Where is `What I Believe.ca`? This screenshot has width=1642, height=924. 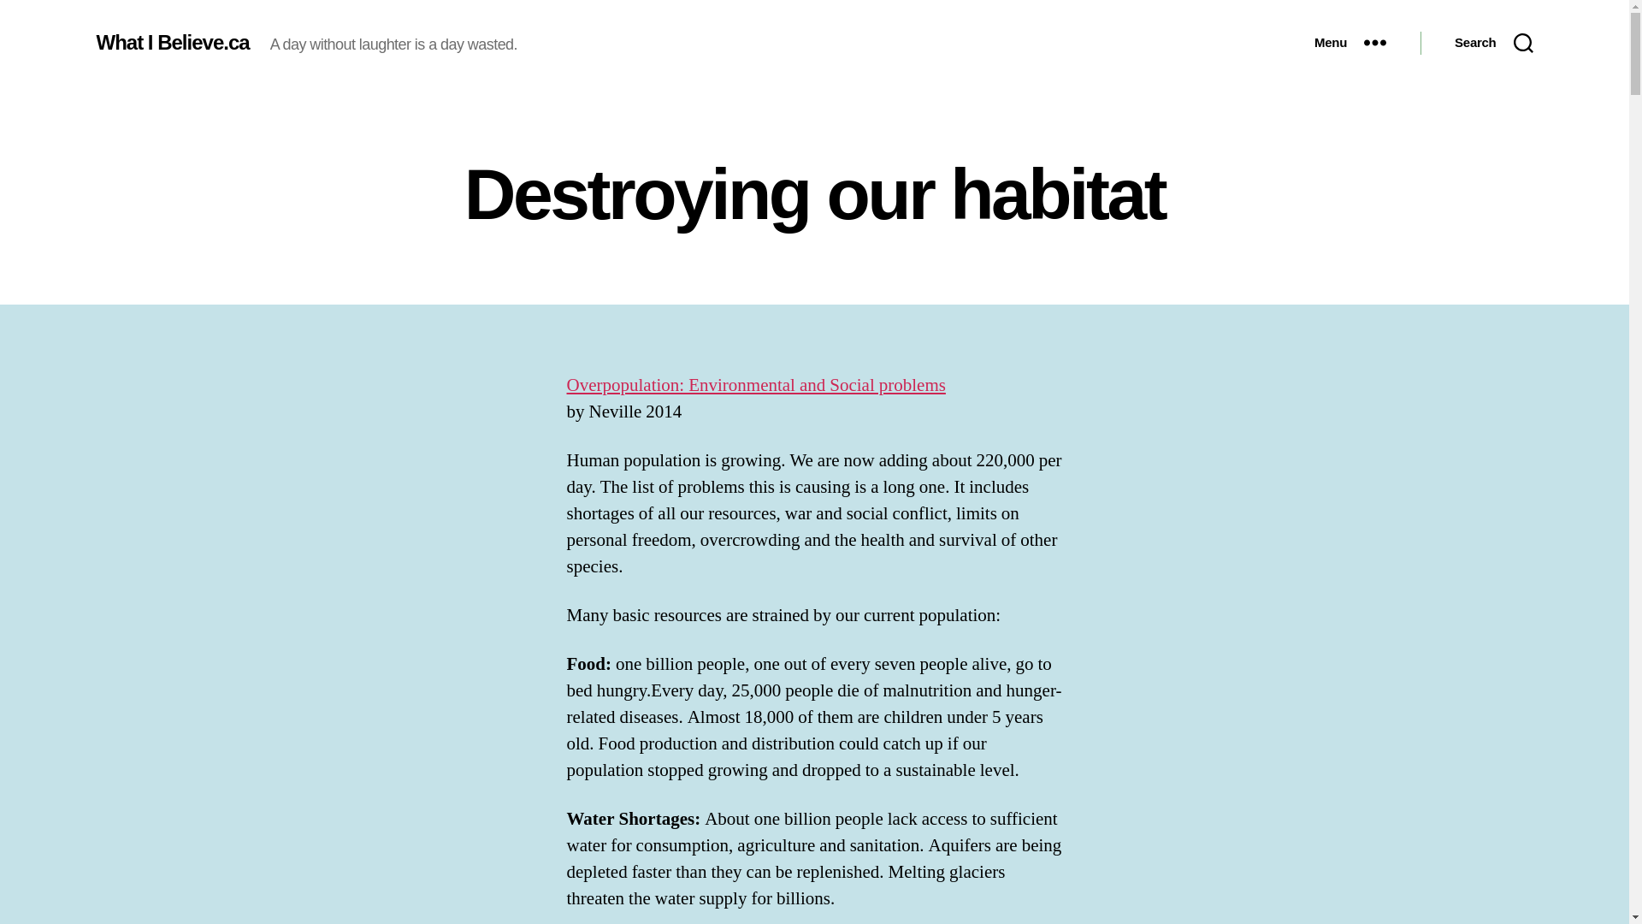 What I Believe.ca is located at coordinates (172, 42).